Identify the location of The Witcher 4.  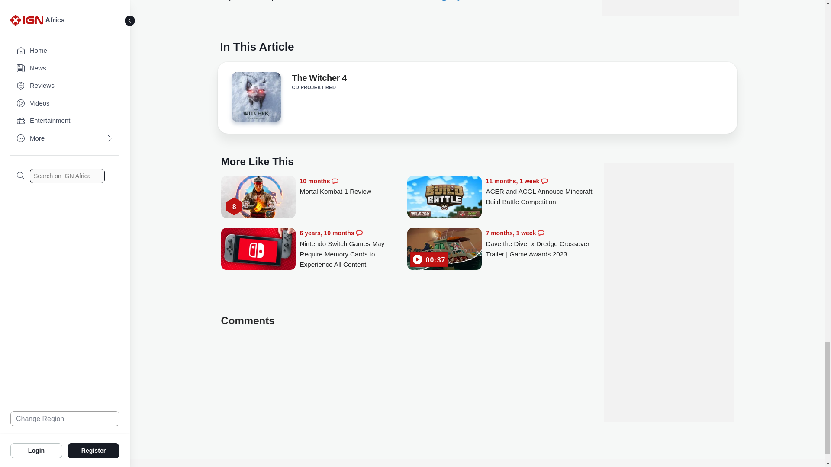
(255, 97).